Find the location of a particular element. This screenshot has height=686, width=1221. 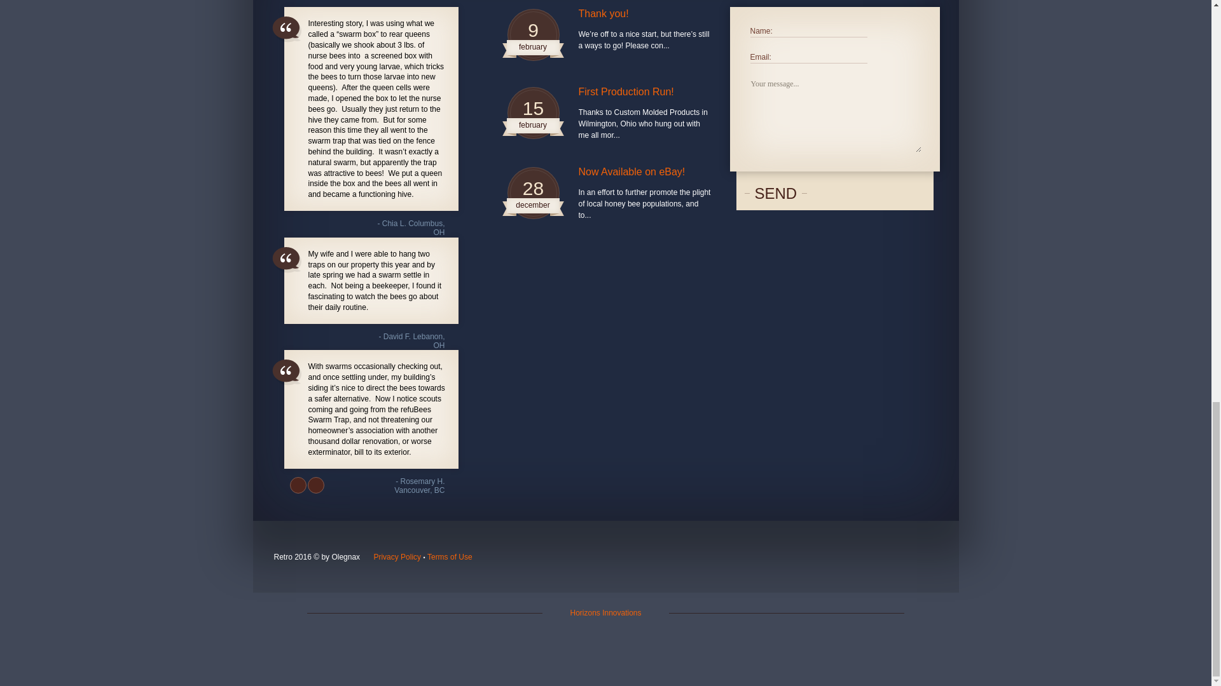

First Production Run! is located at coordinates (645, 92).